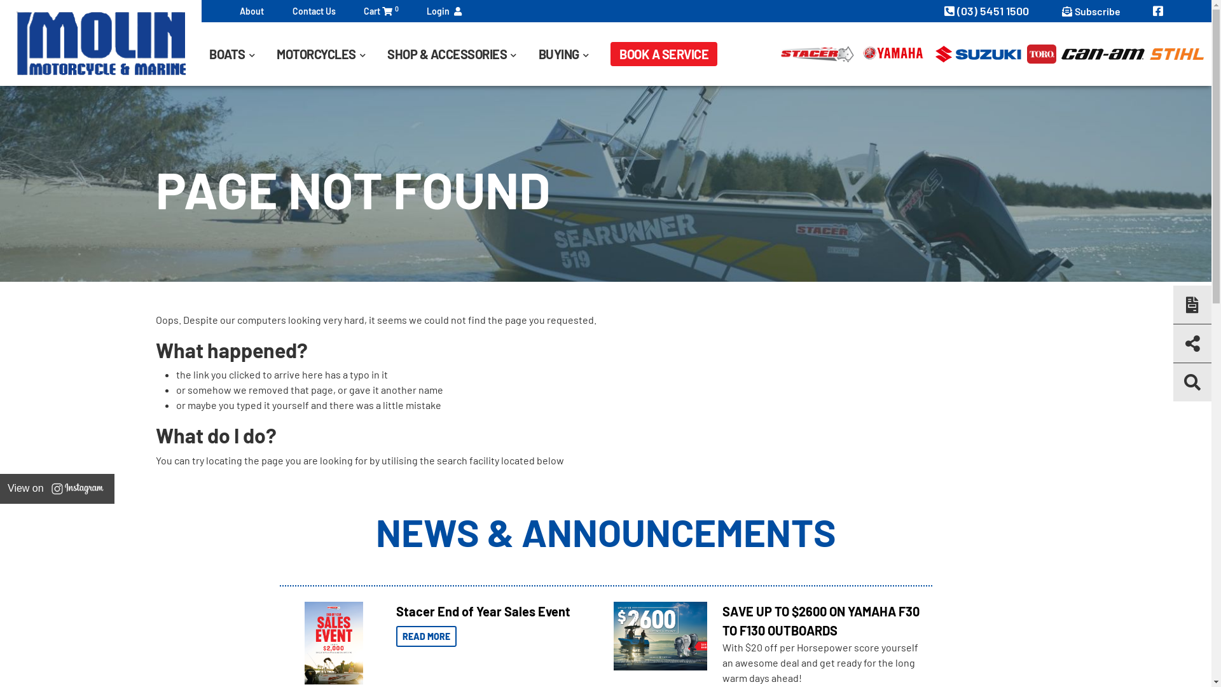  Describe the element at coordinates (252, 11) in the screenshot. I see `About` at that location.